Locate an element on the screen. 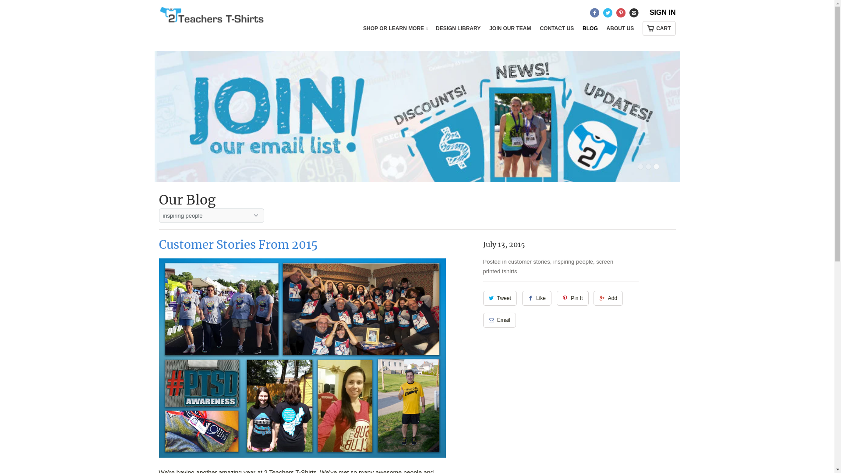 This screenshot has width=841, height=473. 1 is located at coordinates (640, 166).